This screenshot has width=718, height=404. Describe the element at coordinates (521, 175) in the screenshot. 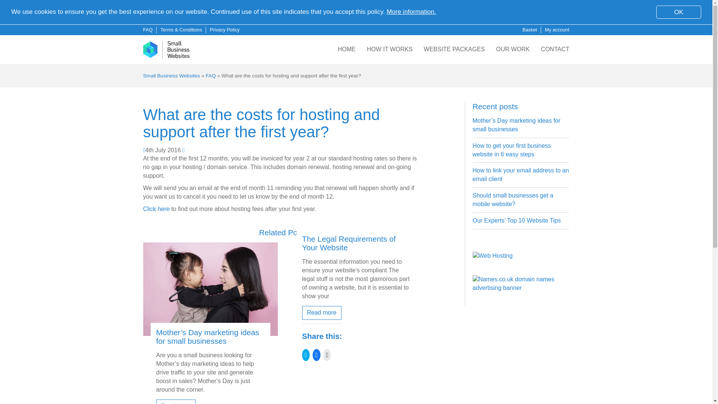

I see `How to link your email address to an email client` at that location.